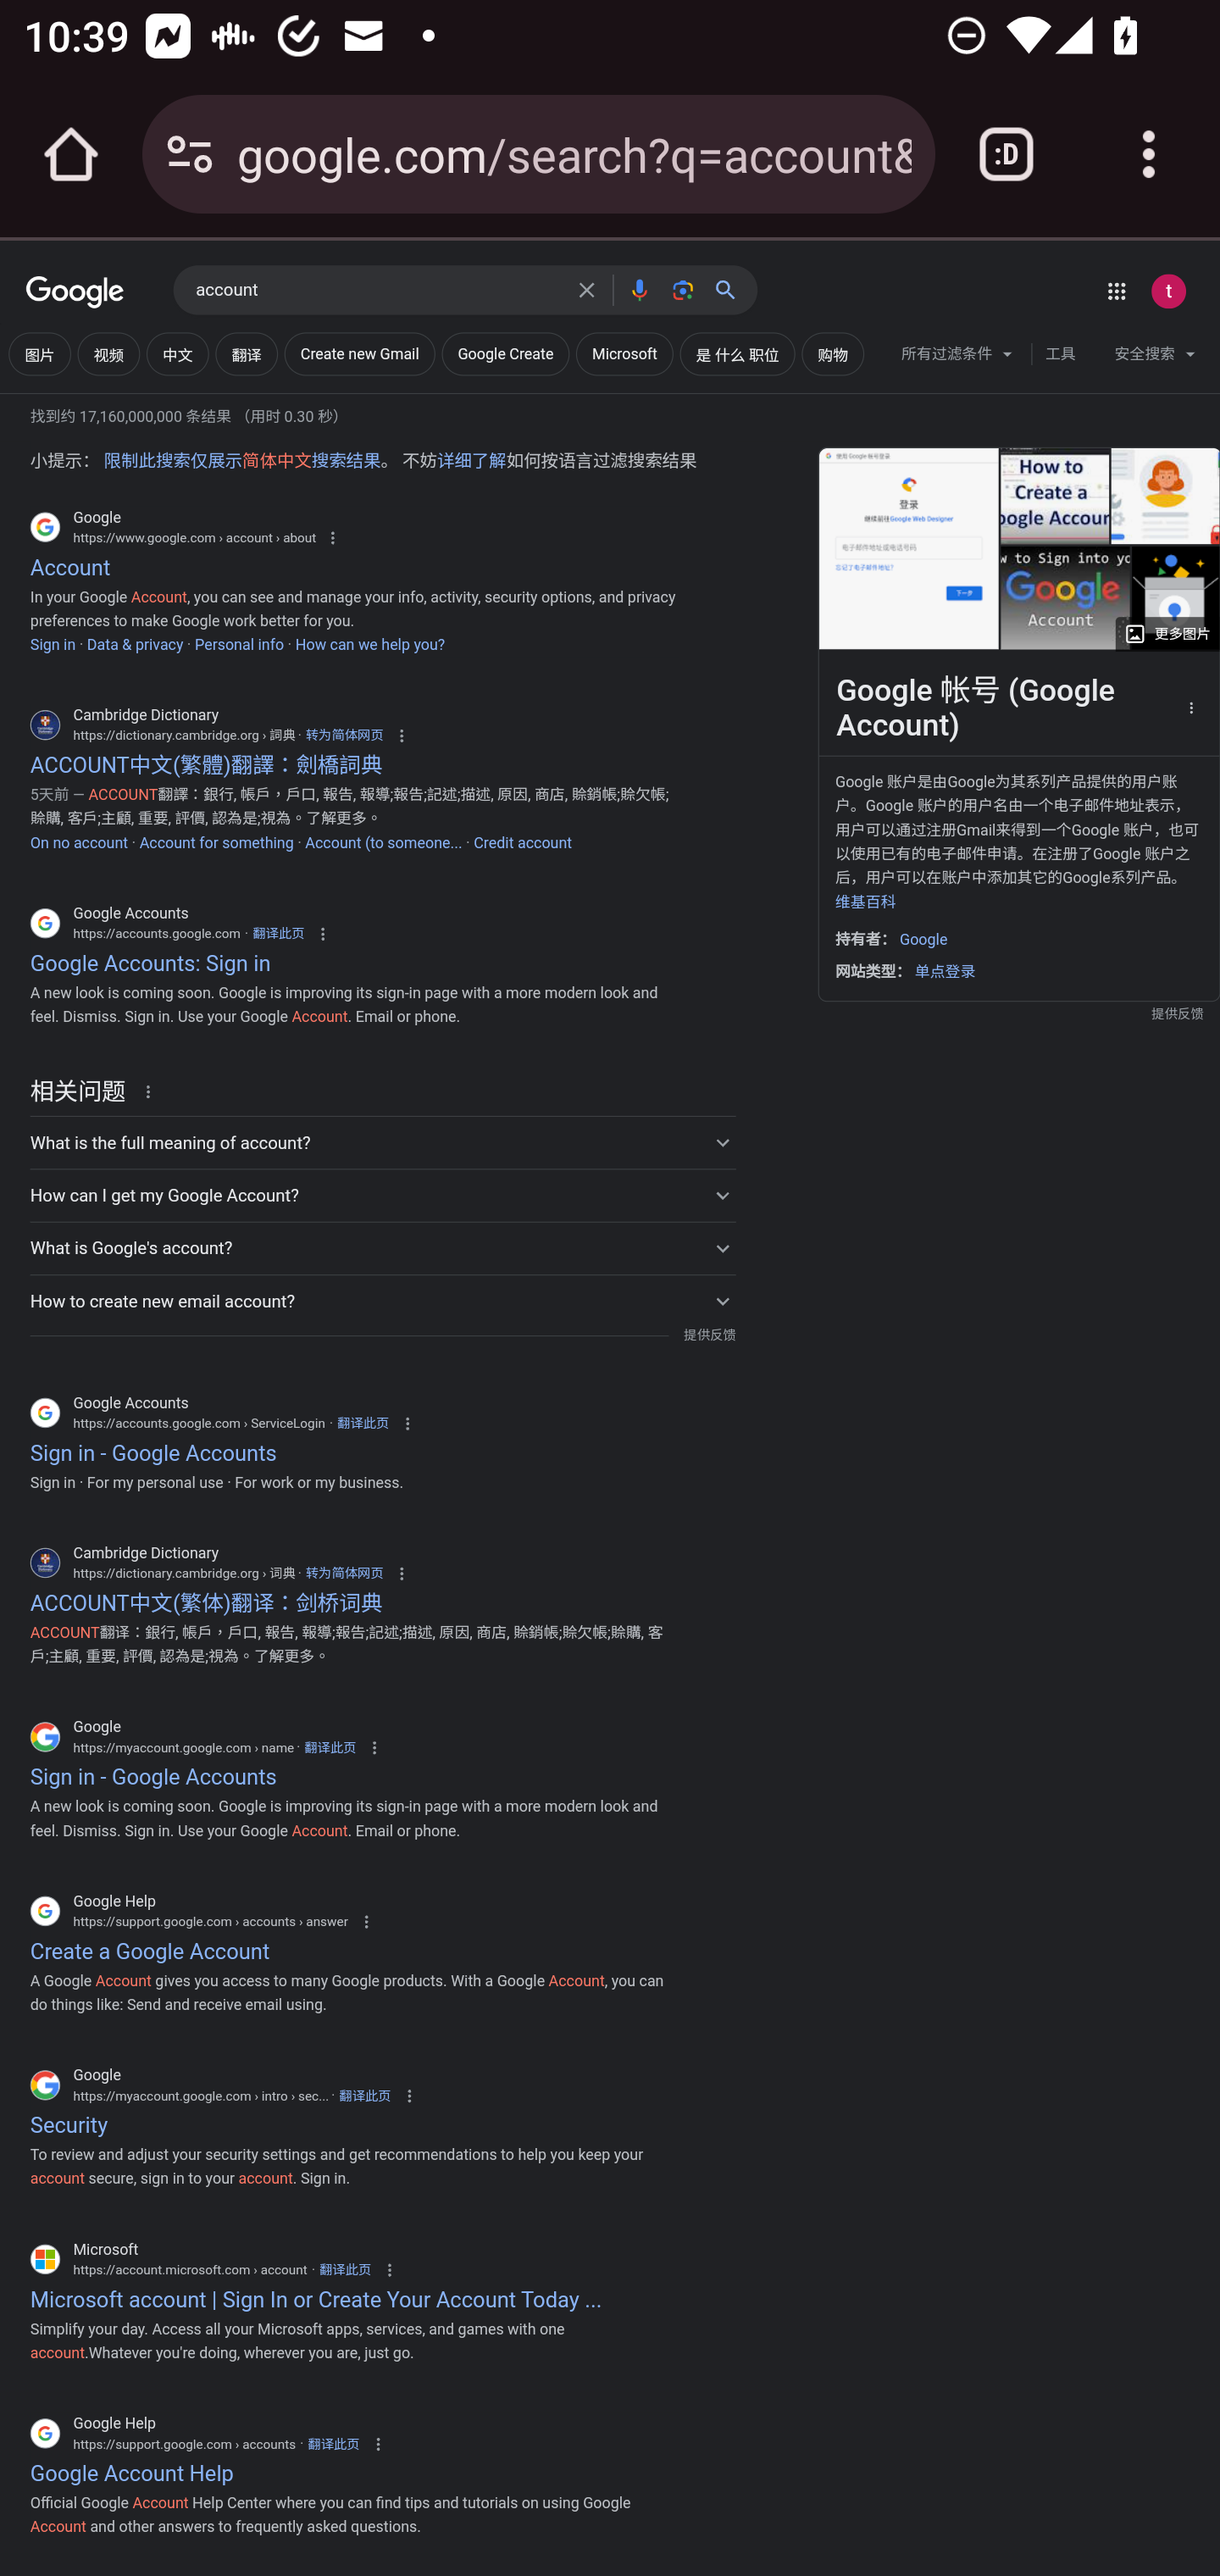 The image size is (1220, 2576). What do you see at coordinates (709, 1335) in the screenshot?
I see `提供反馈` at bounding box center [709, 1335].